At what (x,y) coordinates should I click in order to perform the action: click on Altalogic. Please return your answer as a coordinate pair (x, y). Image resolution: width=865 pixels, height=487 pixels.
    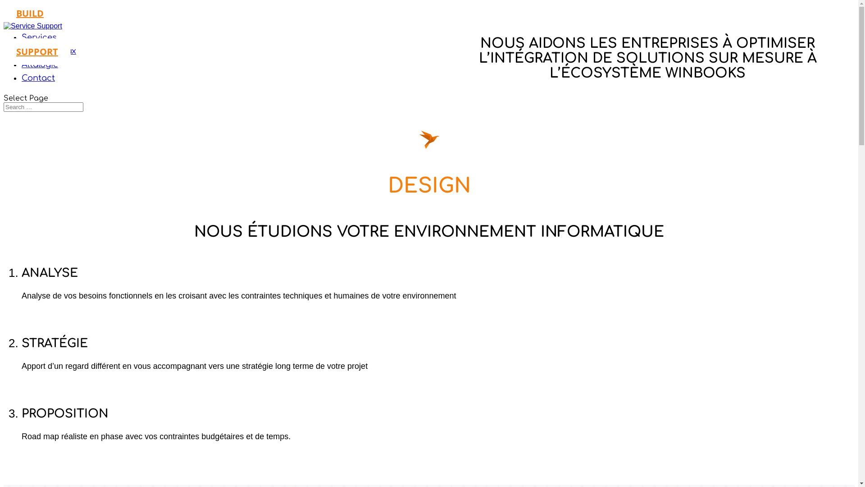
    Looking at the image, I should click on (40, 71).